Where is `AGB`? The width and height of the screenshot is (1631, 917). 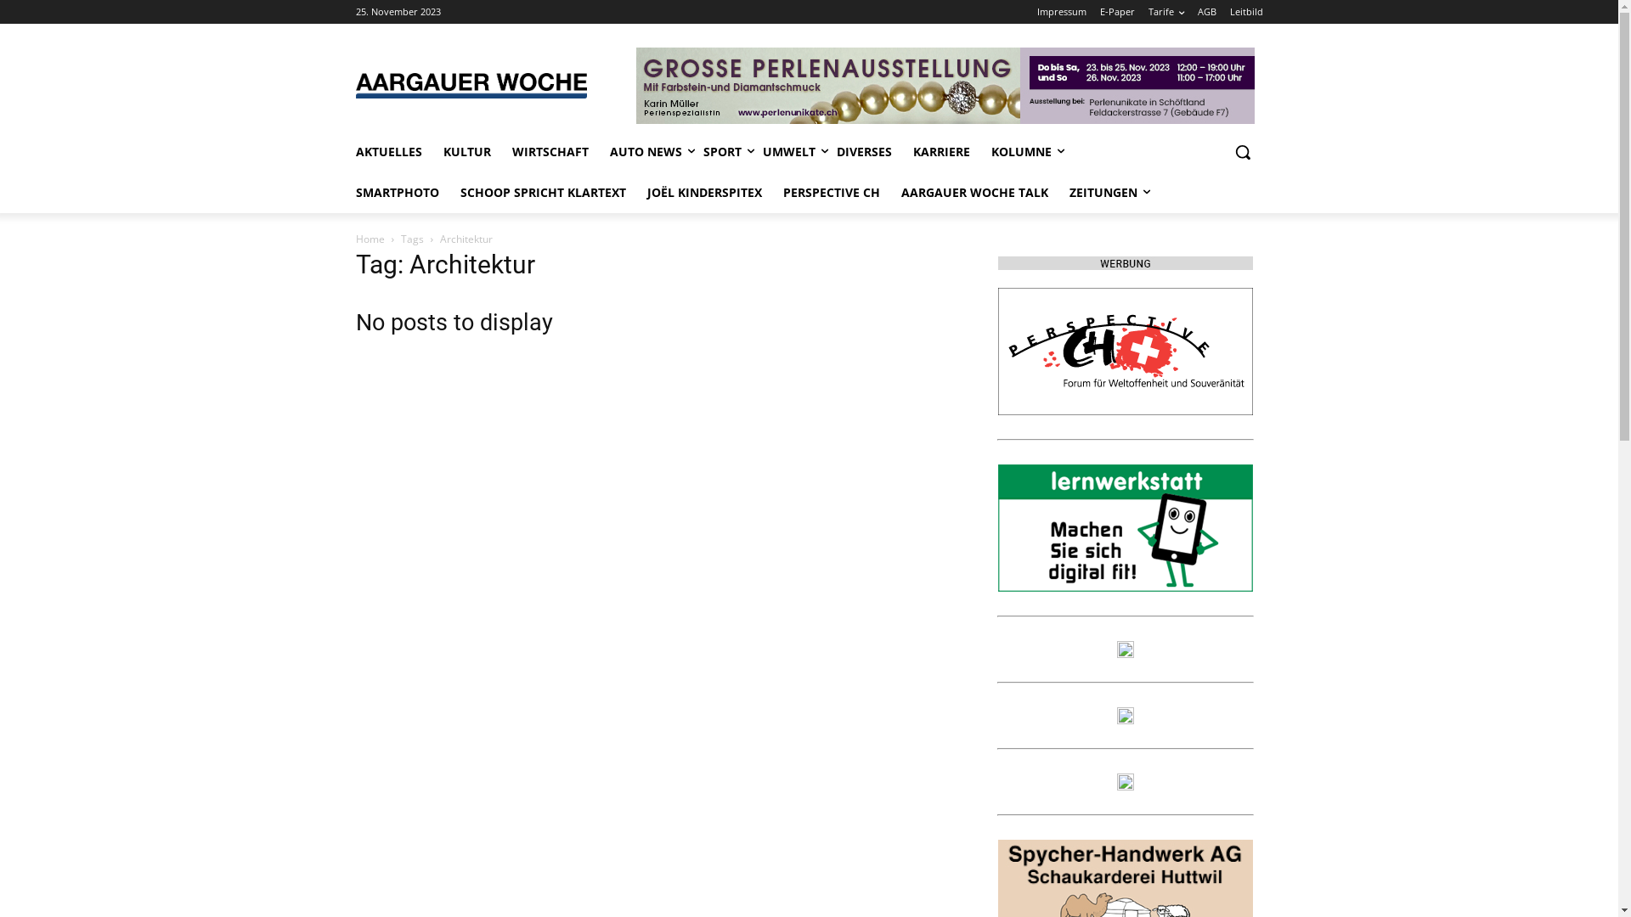
AGB is located at coordinates (1207, 12).